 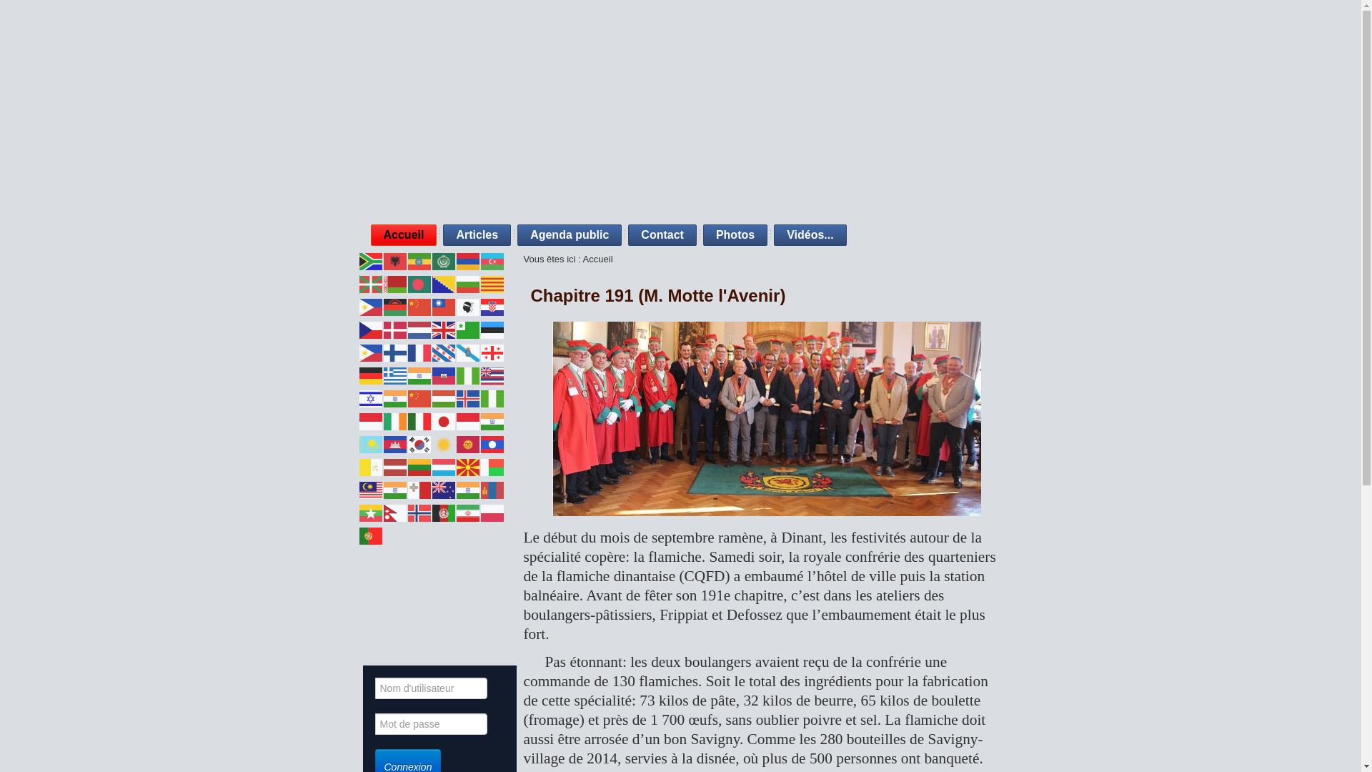 I want to click on Punjabi, so click(x=395, y=535).